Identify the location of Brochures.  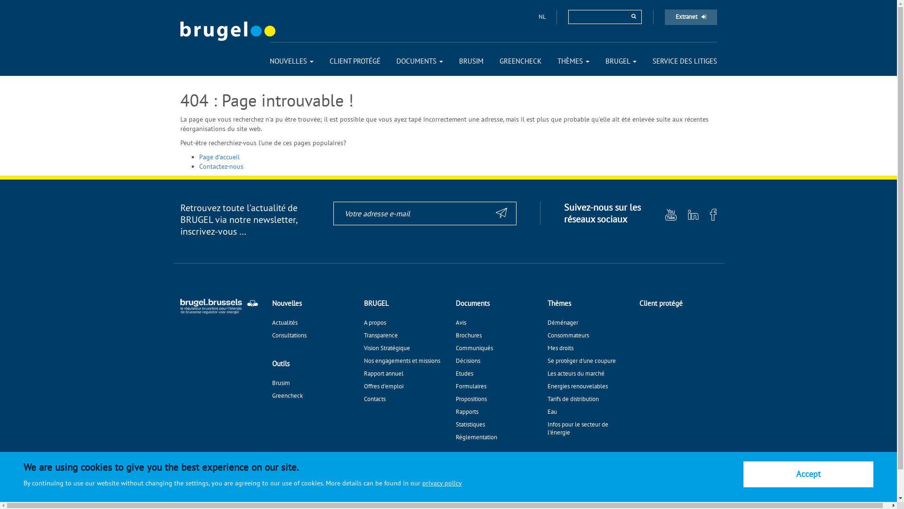
(469, 336).